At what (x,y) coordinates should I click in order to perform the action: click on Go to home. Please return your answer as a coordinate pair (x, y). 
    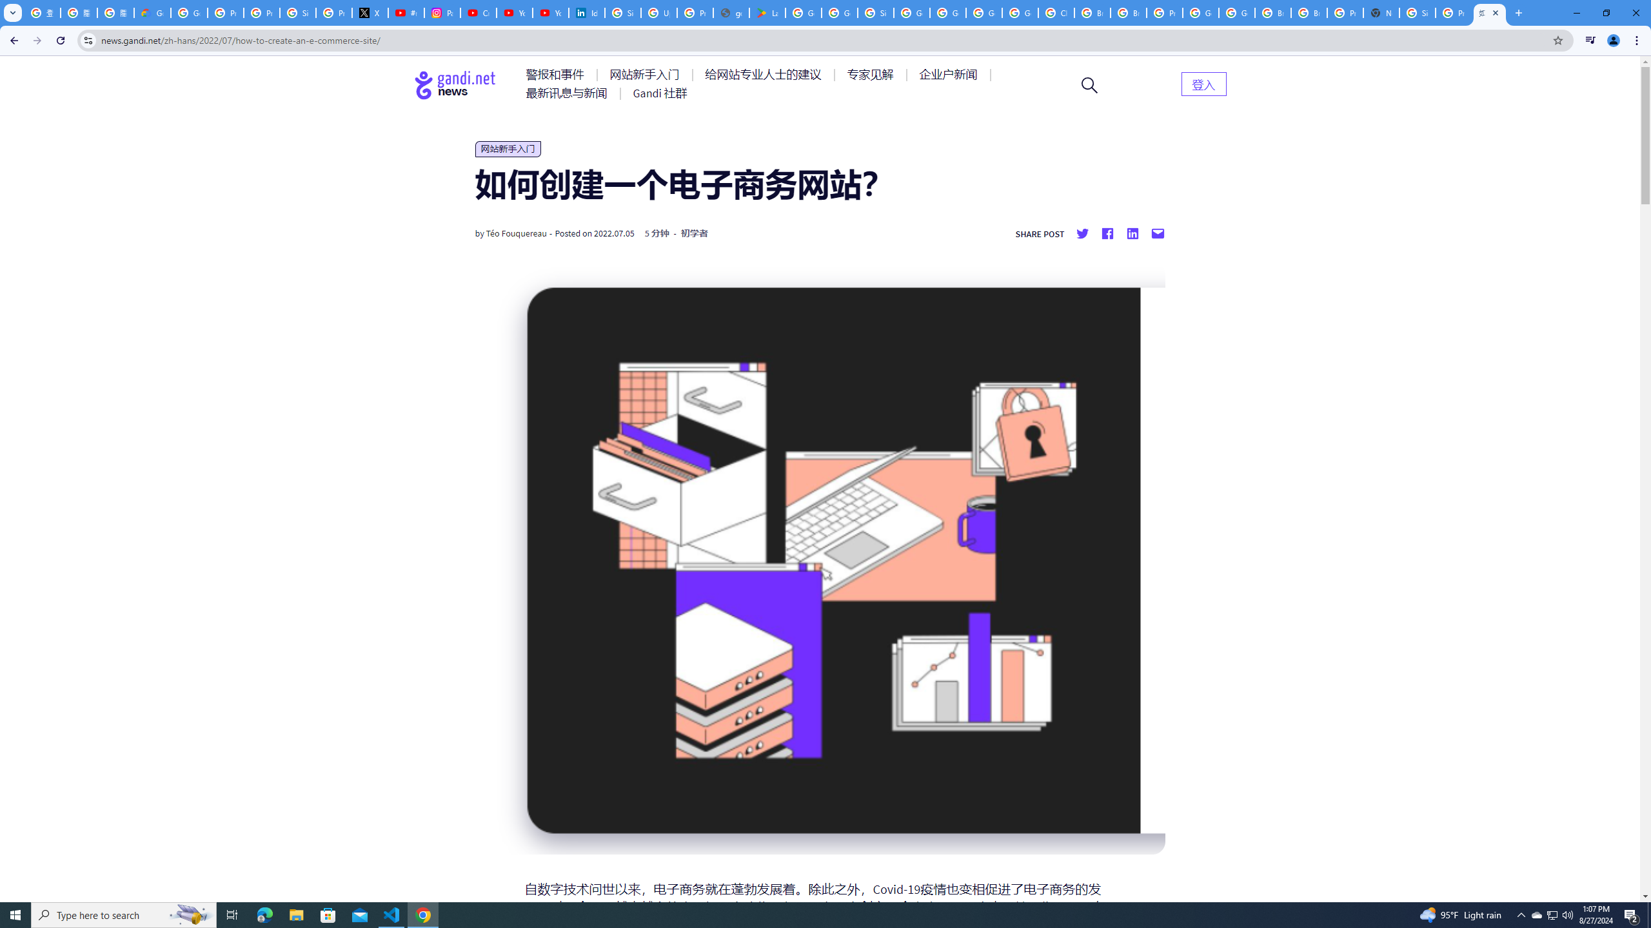
    Looking at the image, I should click on (455, 85).